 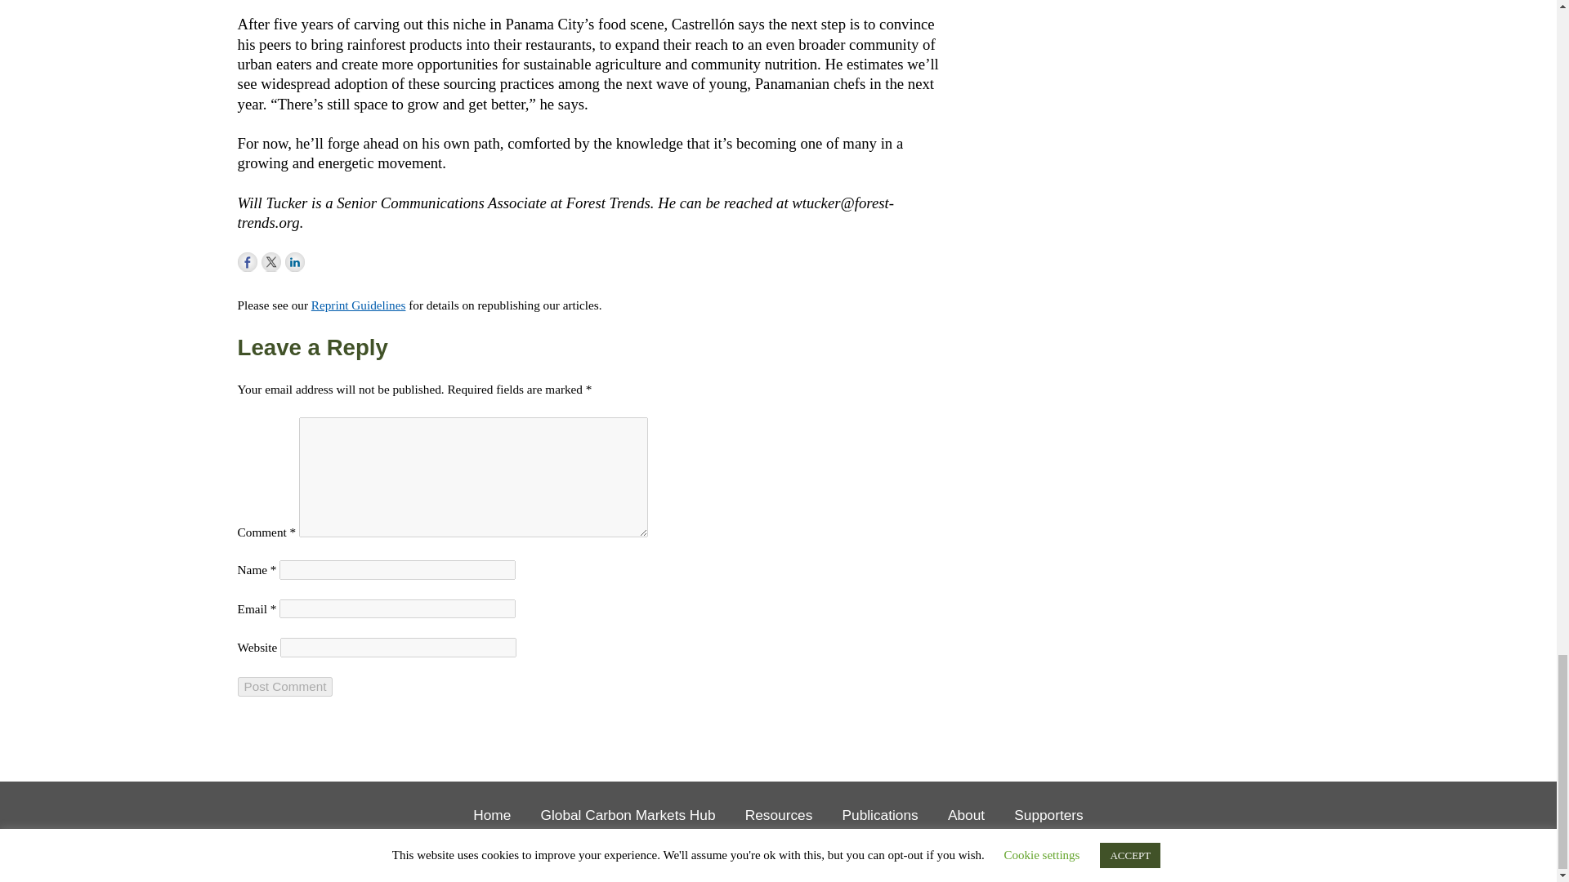 What do you see at coordinates (271, 261) in the screenshot?
I see `Follow us on Twitter` at bounding box center [271, 261].